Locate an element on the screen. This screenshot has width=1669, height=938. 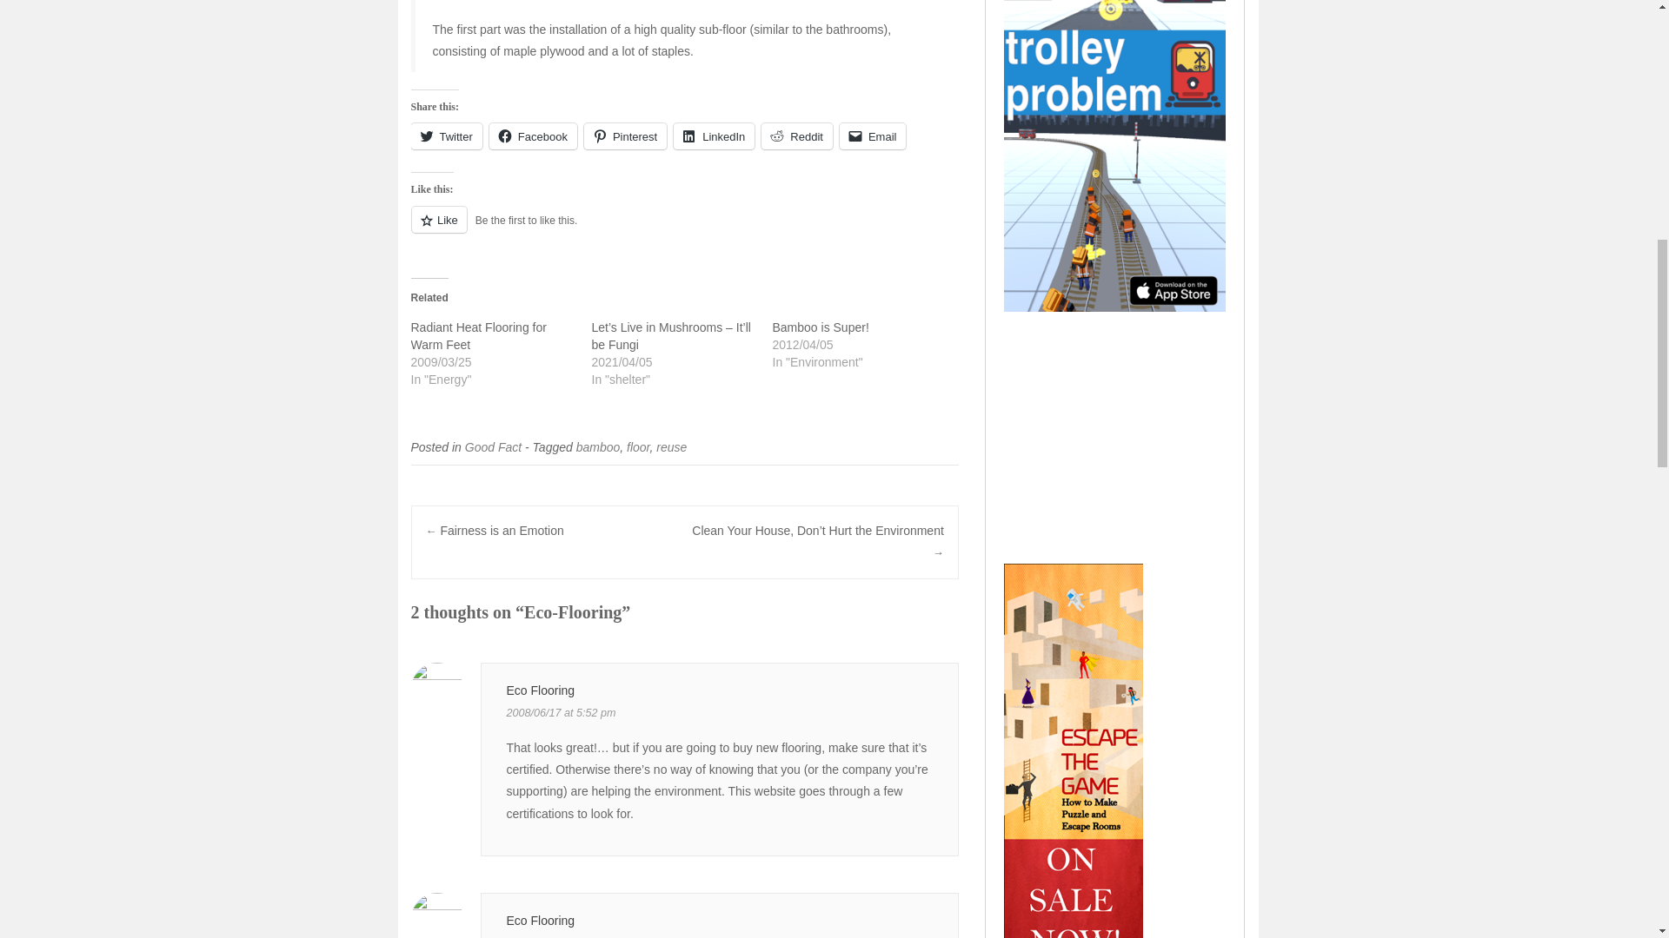
Eco Flooring is located at coordinates (539, 690).